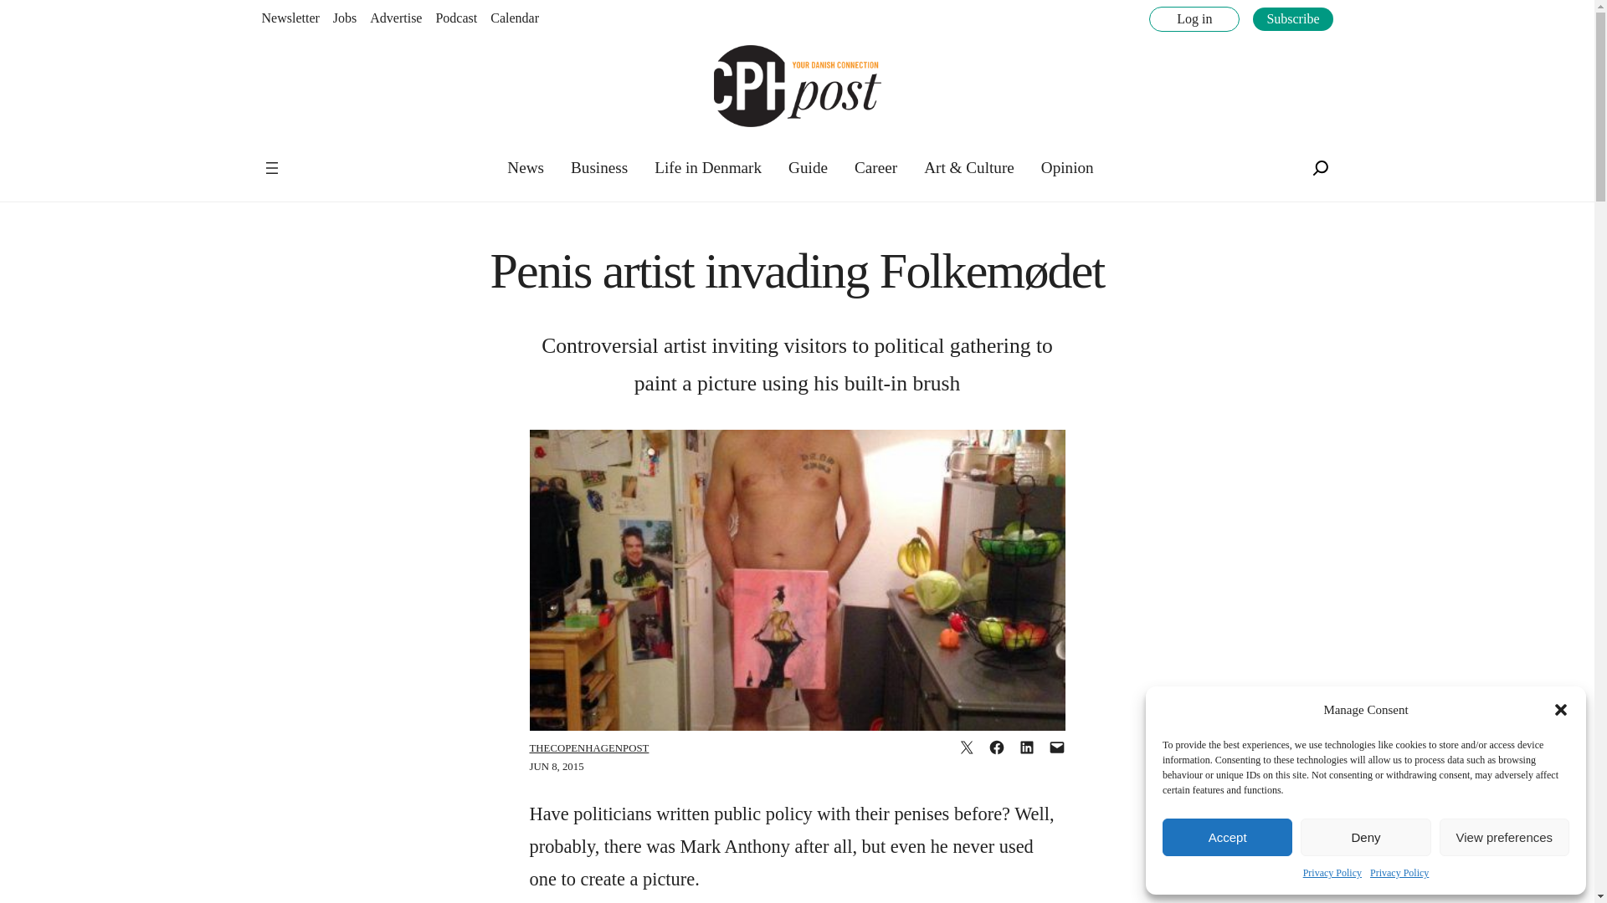 This screenshot has width=1607, height=903. Describe the element at coordinates (1332, 873) in the screenshot. I see `Privacy Policy` at that location.